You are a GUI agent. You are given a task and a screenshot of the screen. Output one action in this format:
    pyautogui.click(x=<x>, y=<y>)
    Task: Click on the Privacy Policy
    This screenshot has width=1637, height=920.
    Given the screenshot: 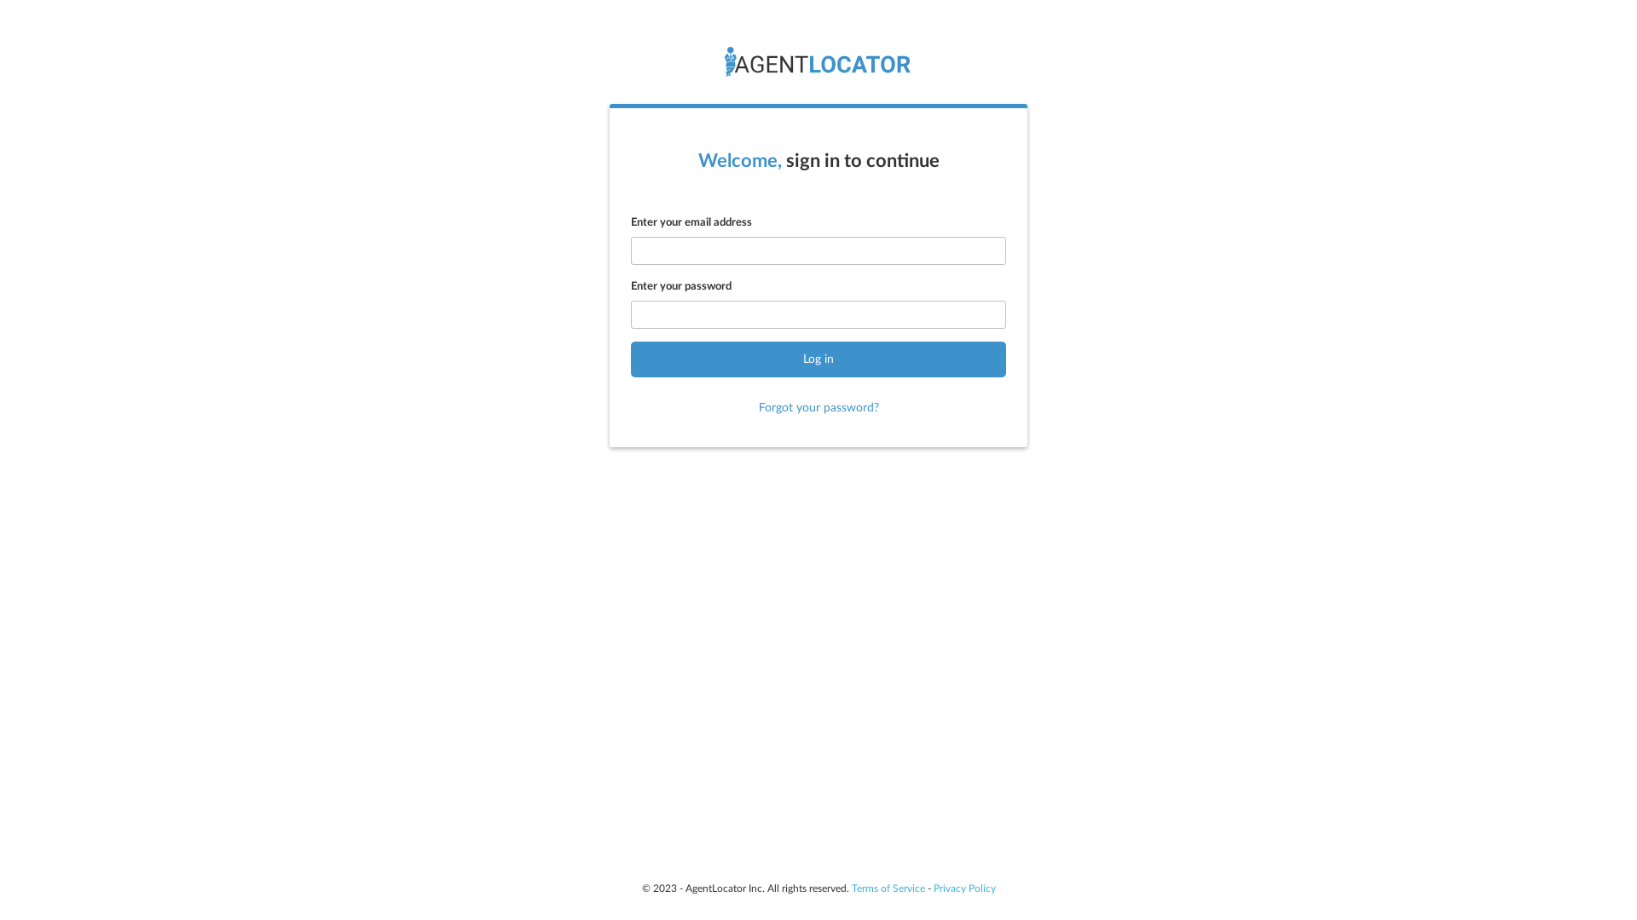 What is the action you would take?
    pyautogui.click(x=963, y=888)
    